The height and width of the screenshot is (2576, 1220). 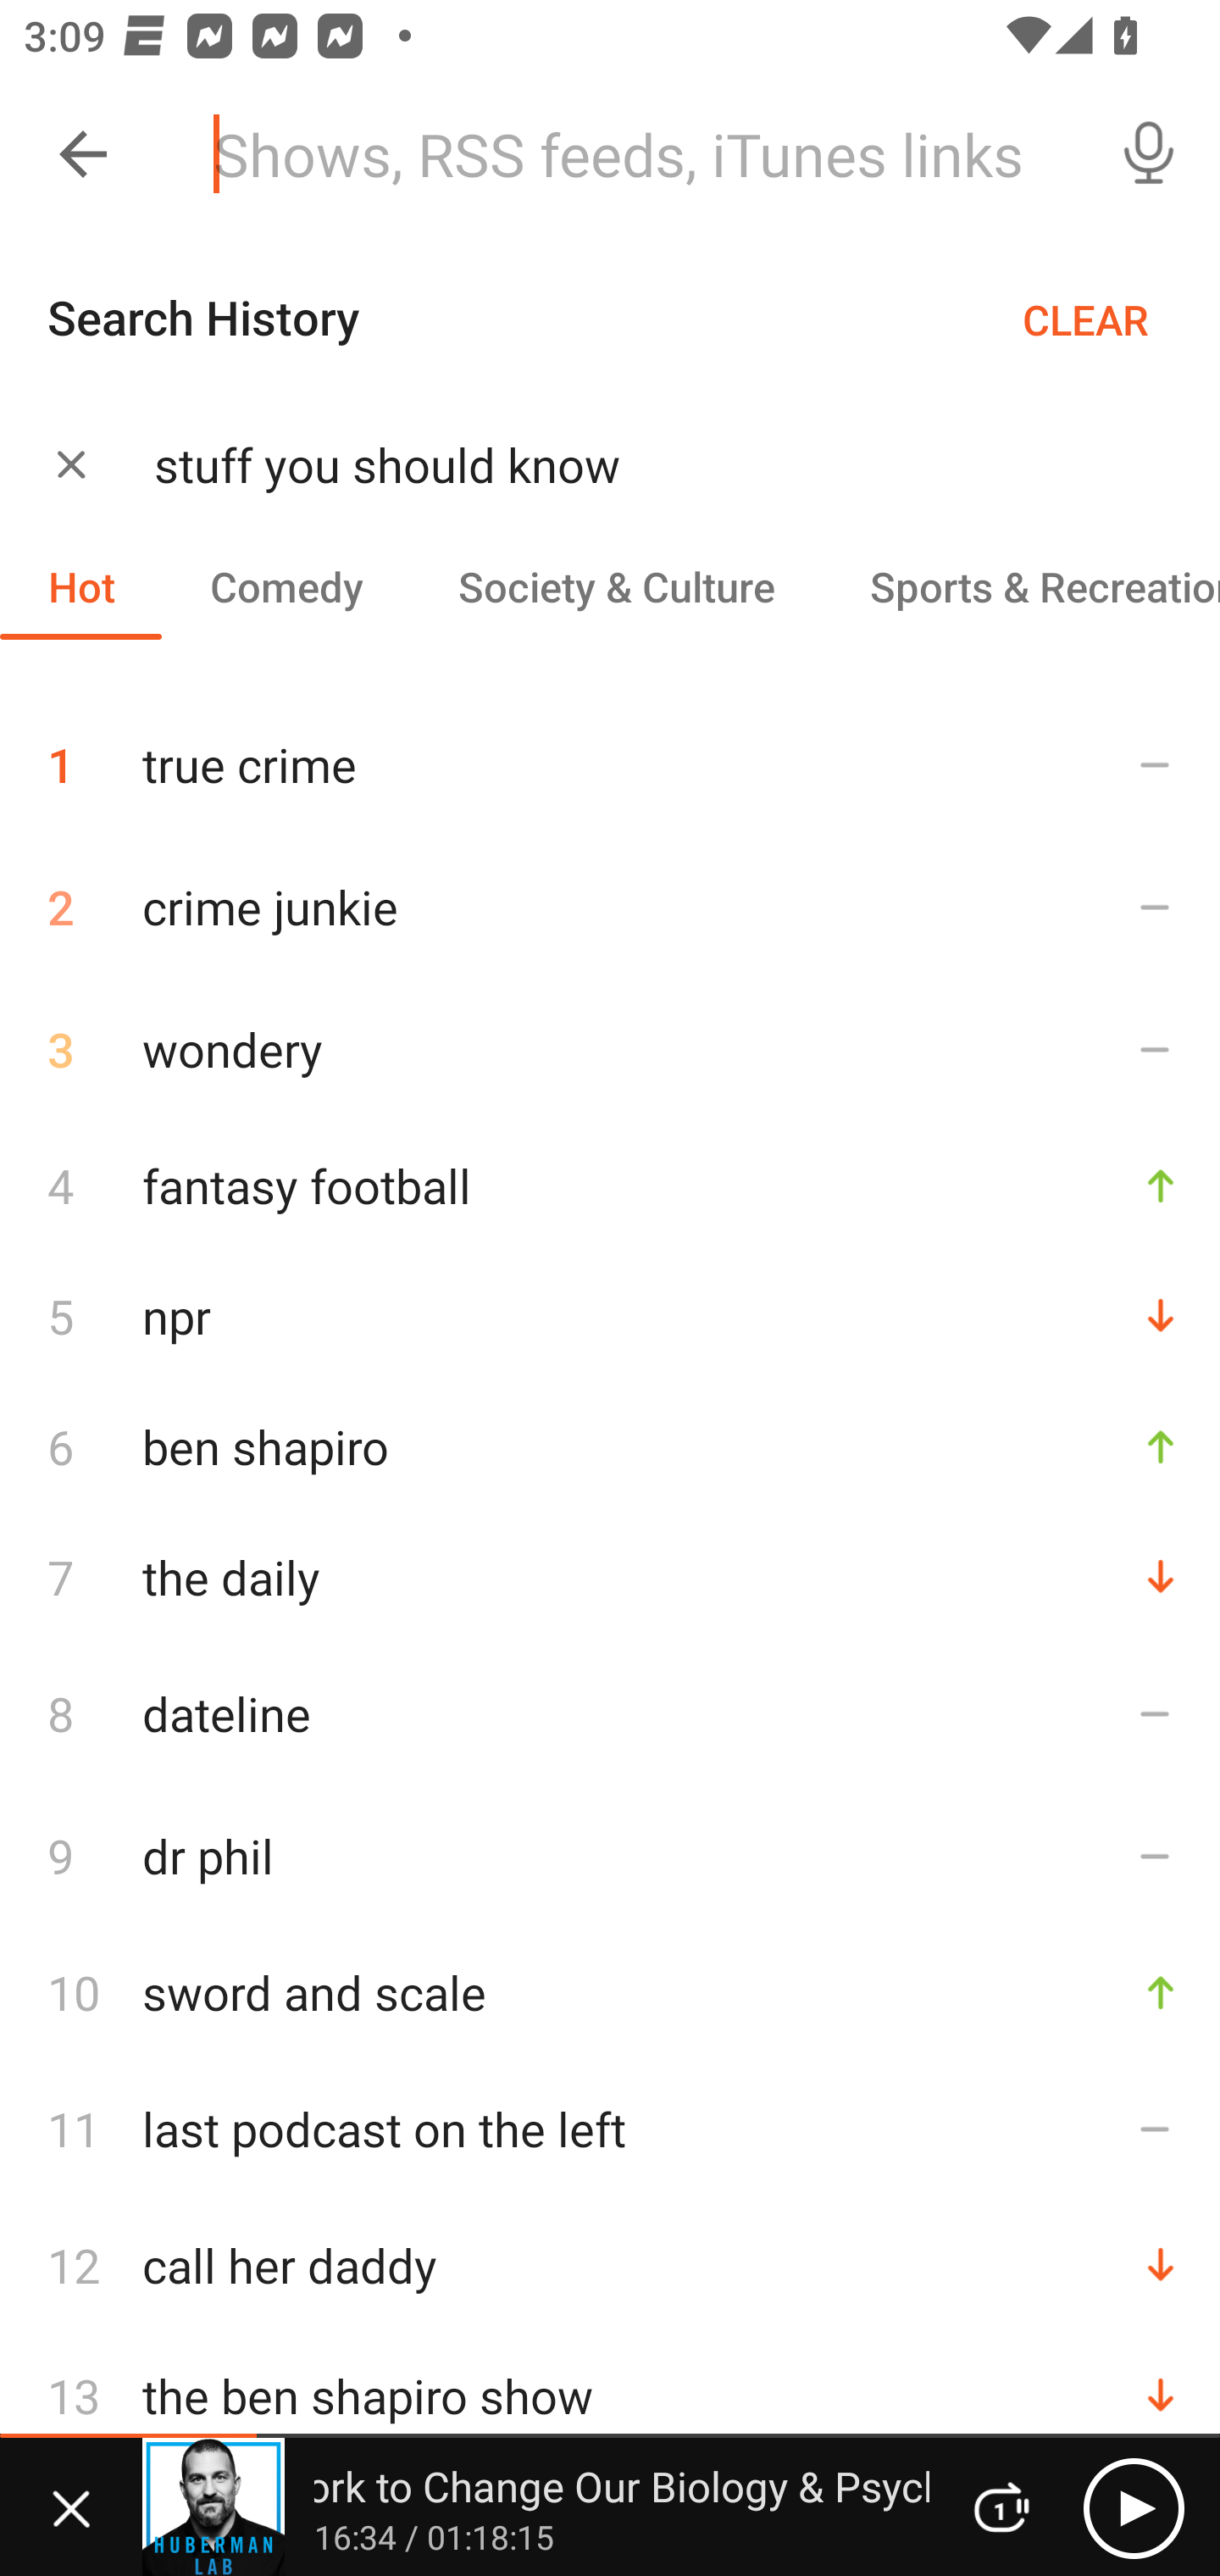 What do you see at coordinates (646, 464) in the screenshot?
I see `stuff you should know` at bounding box center [646, 464].